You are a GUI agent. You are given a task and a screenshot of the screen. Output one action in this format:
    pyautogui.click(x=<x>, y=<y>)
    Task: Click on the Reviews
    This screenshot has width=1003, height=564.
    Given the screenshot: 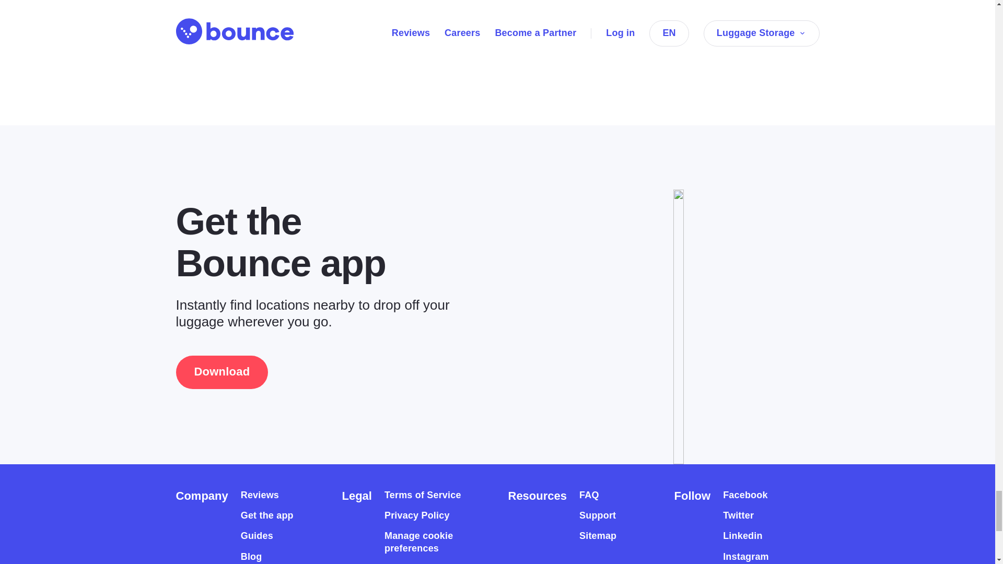 What is the action you would take?
    pyautogui.click(x=259, y=495)
    